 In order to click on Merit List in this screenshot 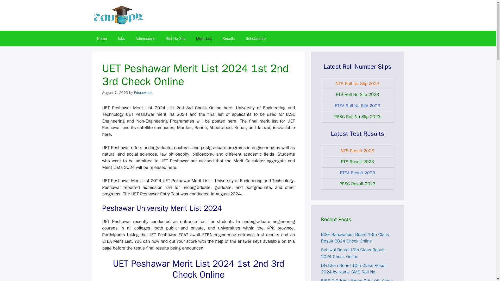, I will do `click(204, 39)`.